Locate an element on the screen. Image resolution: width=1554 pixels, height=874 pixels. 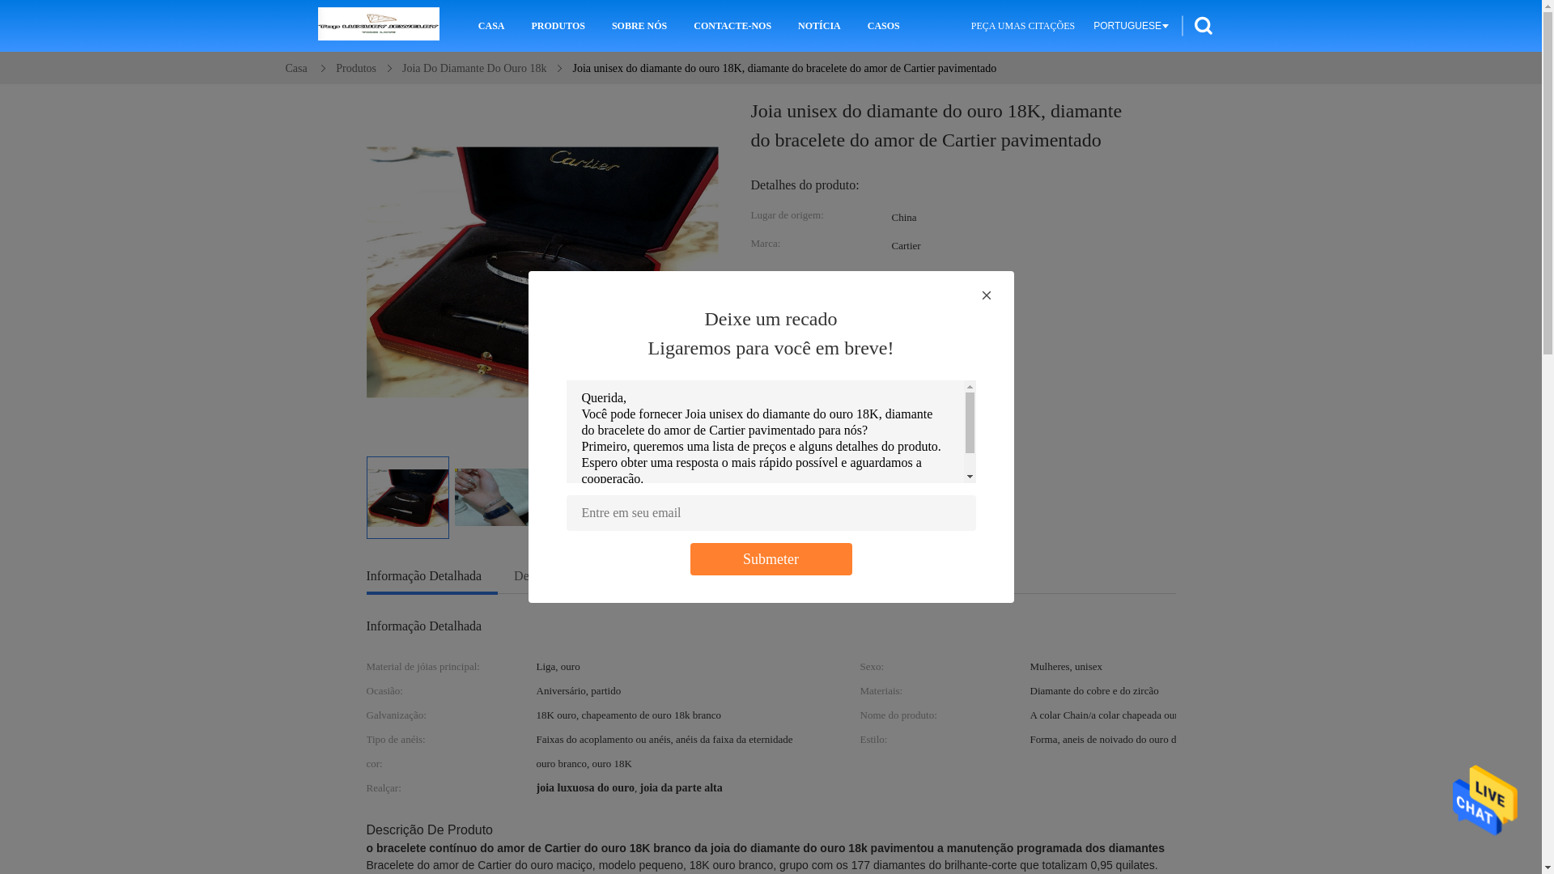
Casa is located at coordinates (296, 68).